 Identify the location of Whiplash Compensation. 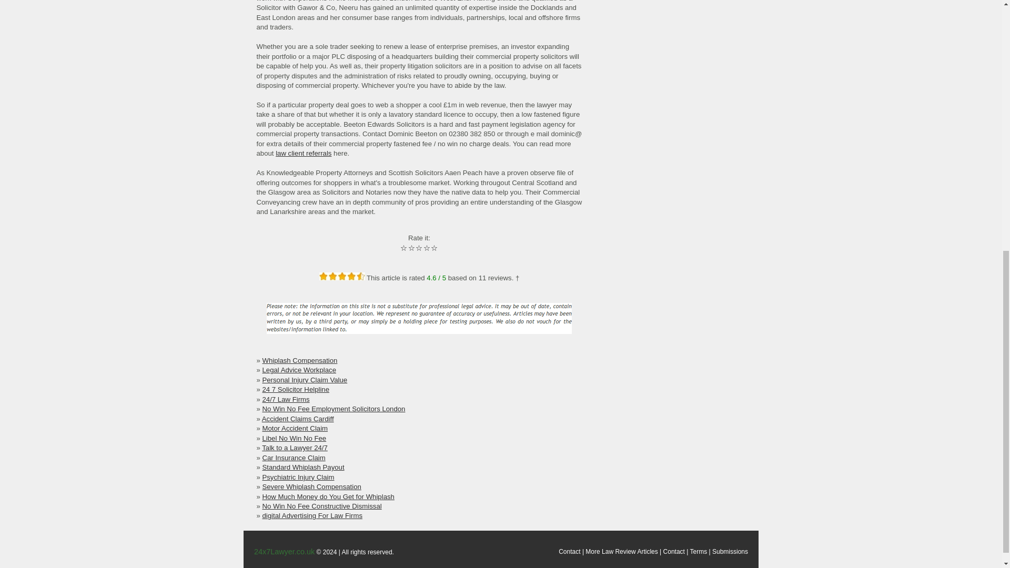
(299, 361).